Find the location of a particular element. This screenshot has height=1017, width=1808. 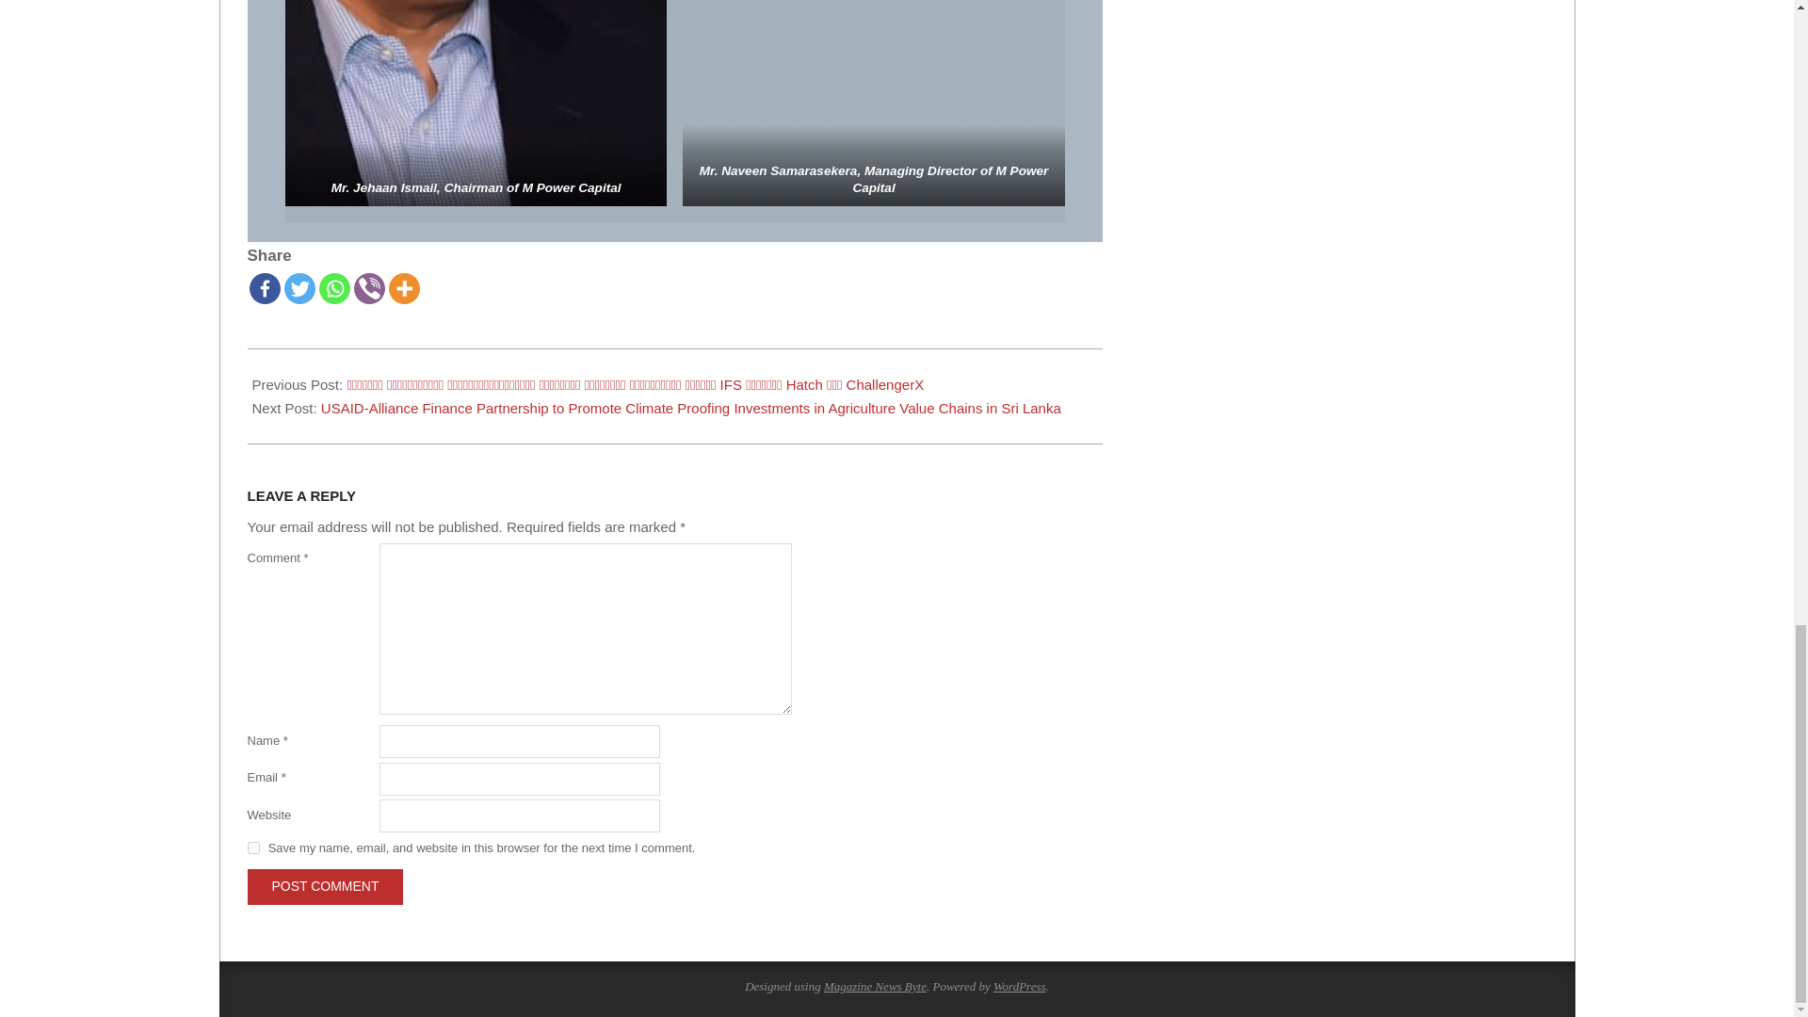

Magazine News Byte is located at coordinates (875, 987).